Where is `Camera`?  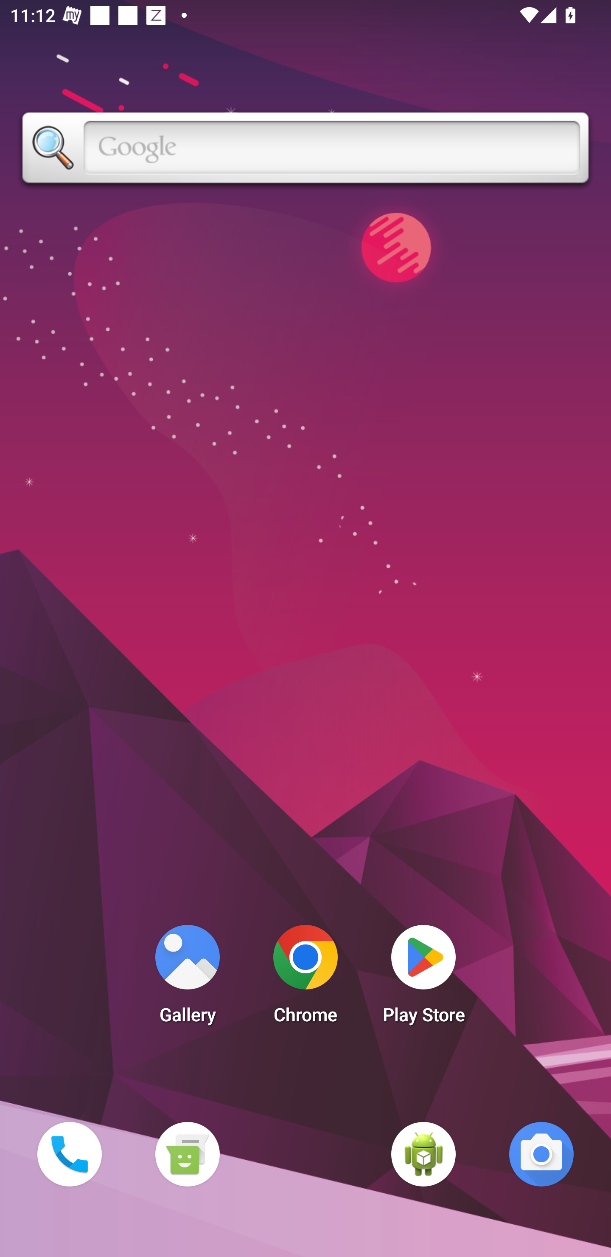 Camera is located at coordinates (541, 1154).